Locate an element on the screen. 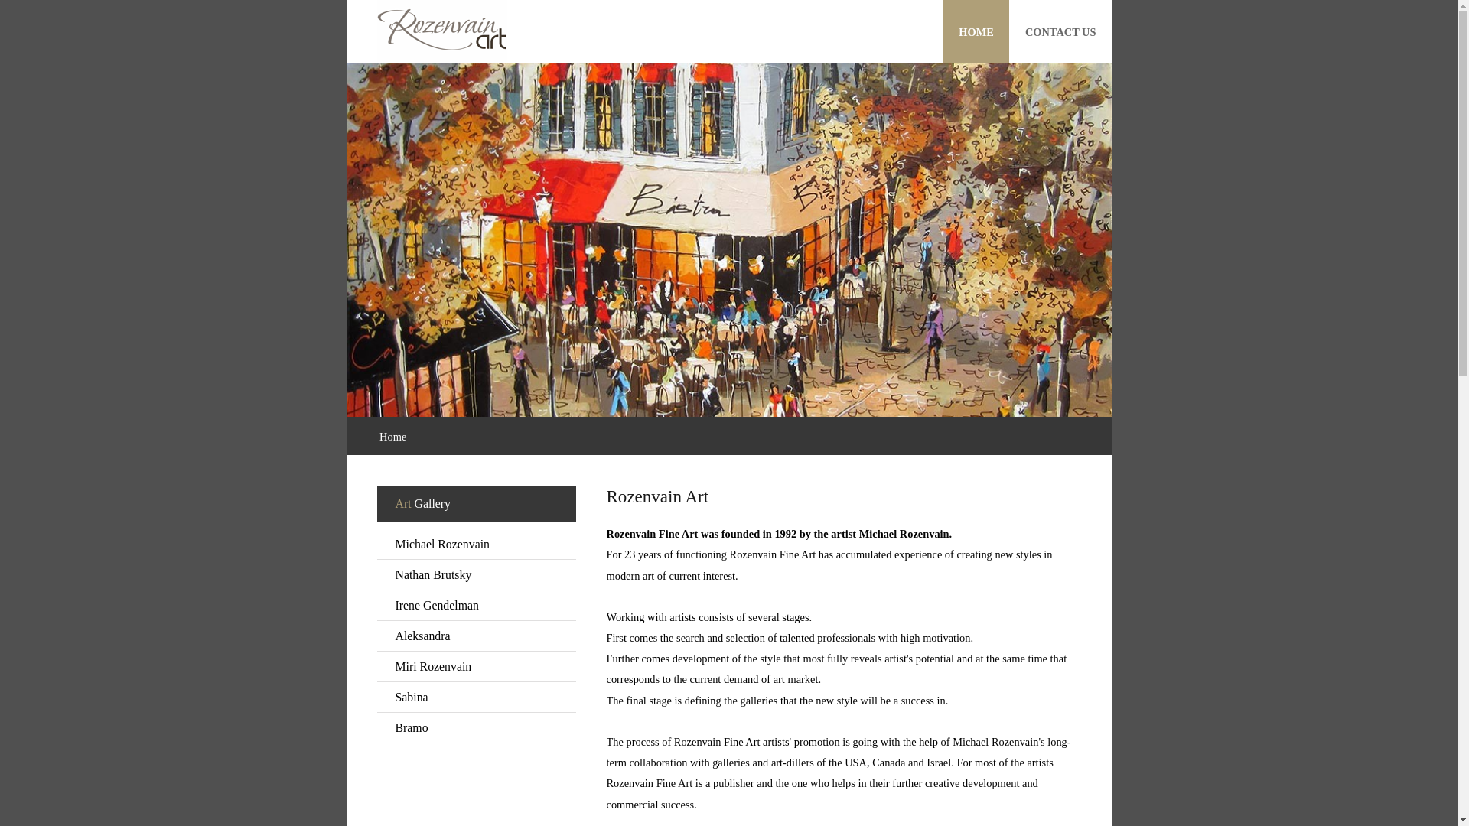  Irene Gendelman is located at coordinates (476, 606).